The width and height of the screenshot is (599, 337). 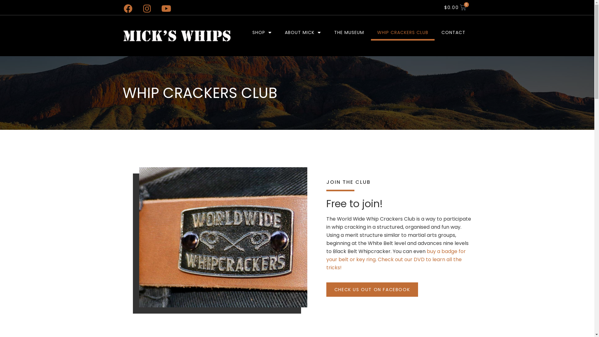 What do you see at coordinates (303, 32) in the screenshot?
I see `ABOUT MICK` at bounding box center [303, 32].